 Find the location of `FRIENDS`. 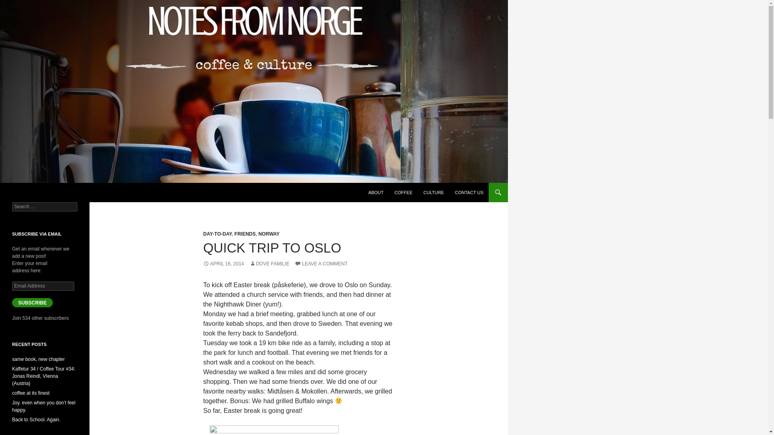

FRIENDS is located at coordinates (245, 234).